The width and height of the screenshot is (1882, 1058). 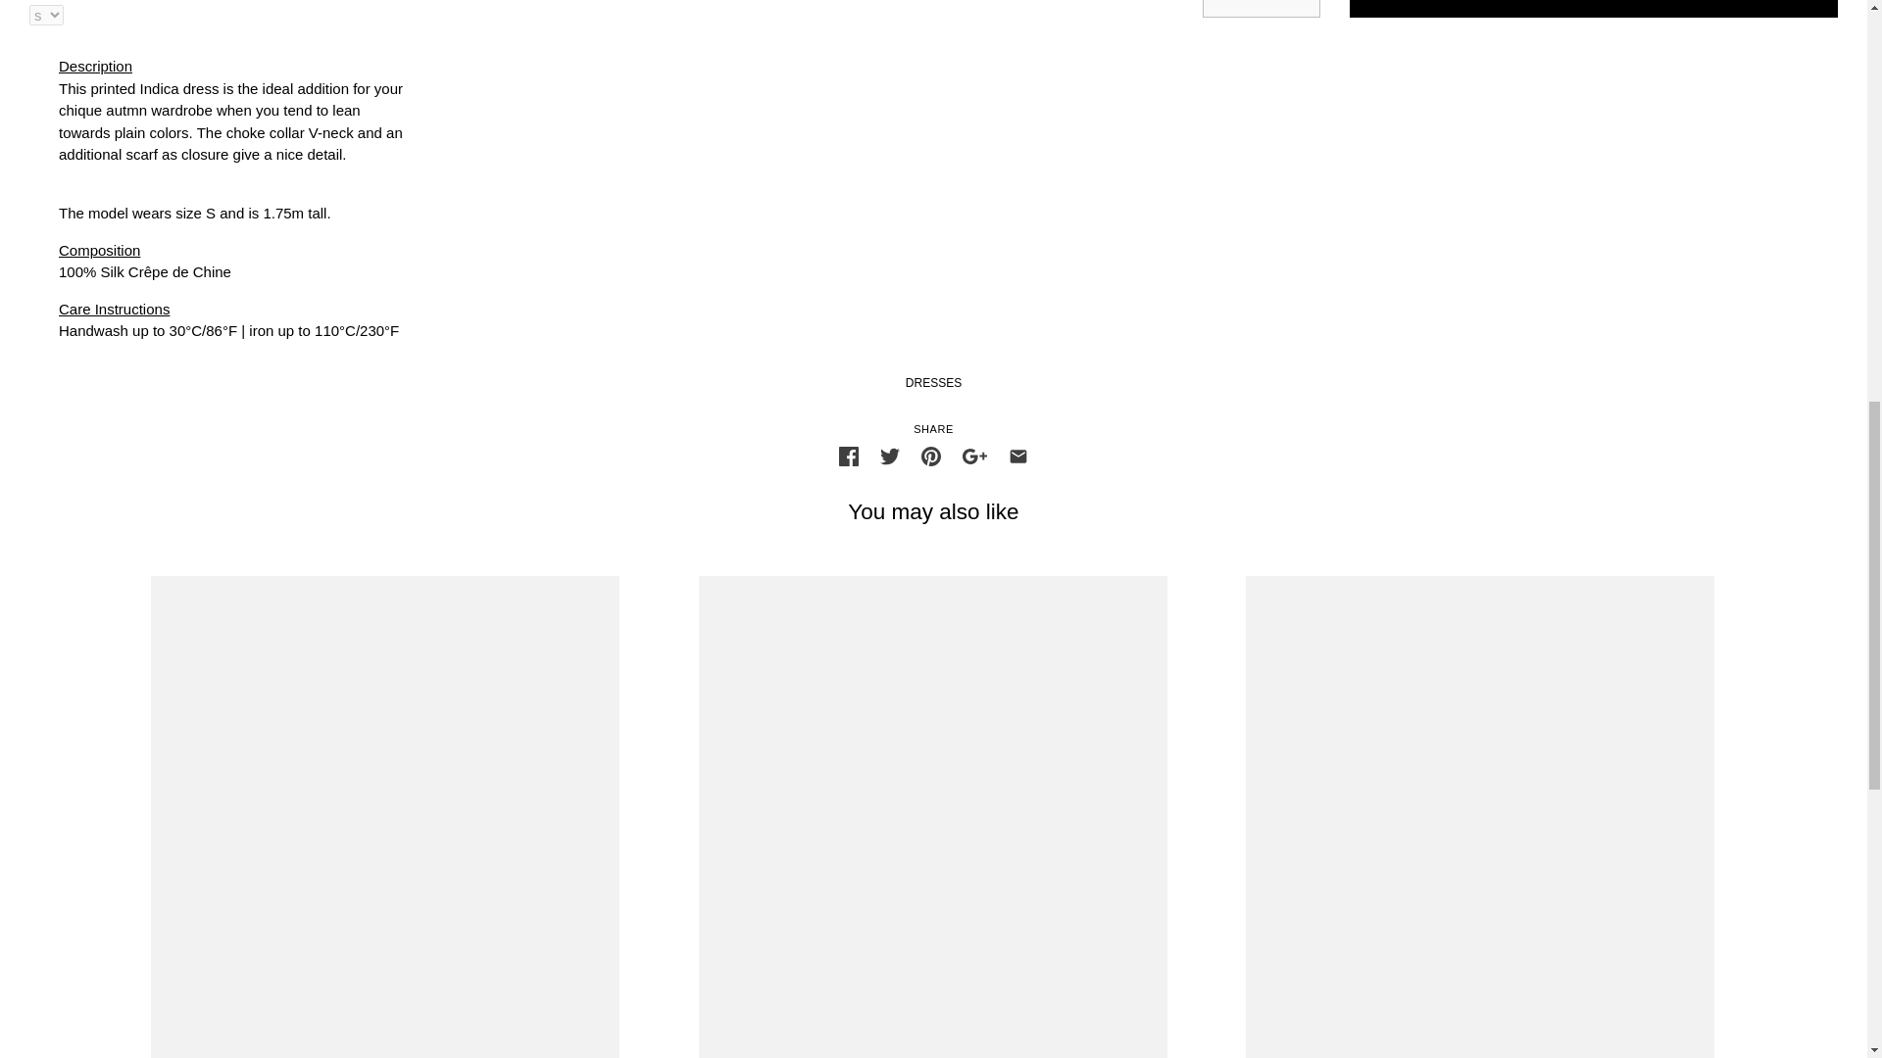 I want to click on GooglePlus, so click(x=974, y=457).